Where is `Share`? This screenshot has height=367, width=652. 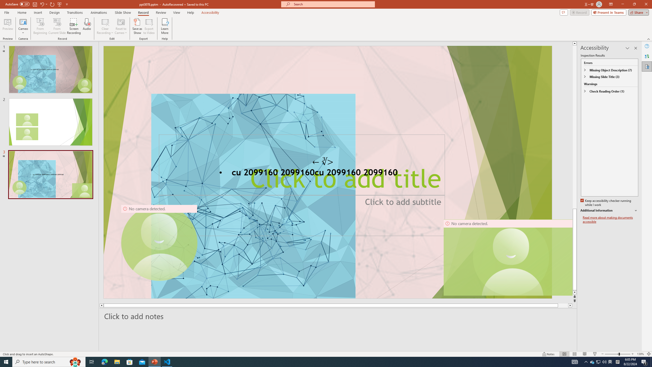
Share is located at coordinates (638, 12).